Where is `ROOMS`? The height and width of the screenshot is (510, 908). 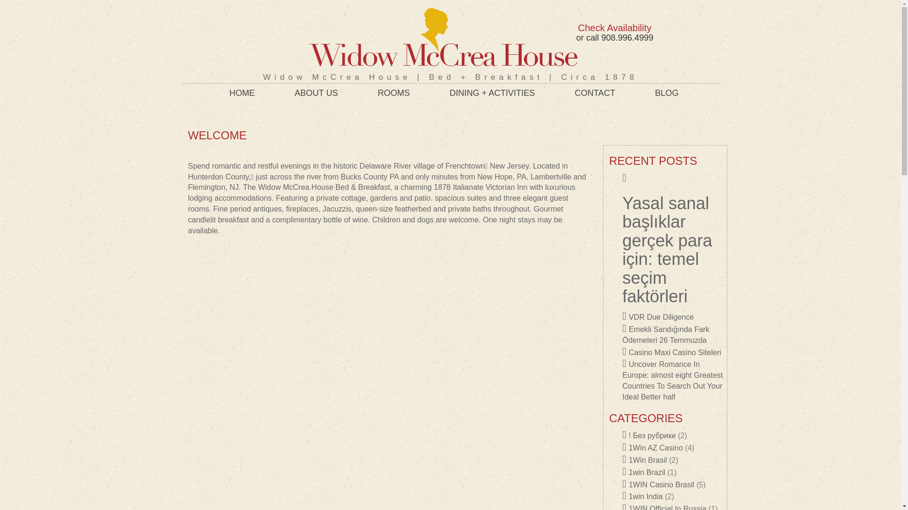 ROOMS is located at coordinates (394, 93).